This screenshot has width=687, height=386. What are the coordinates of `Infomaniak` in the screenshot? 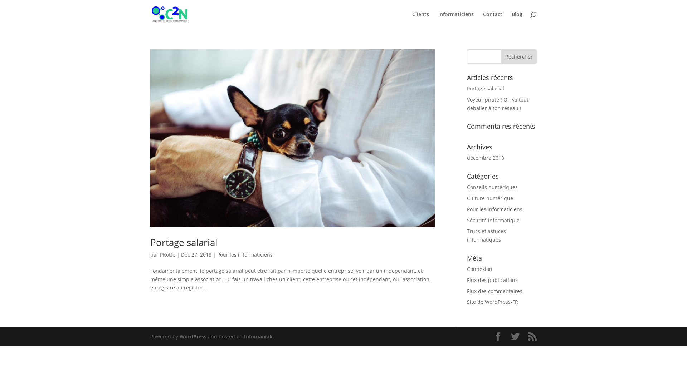 It's located at (258, 337).